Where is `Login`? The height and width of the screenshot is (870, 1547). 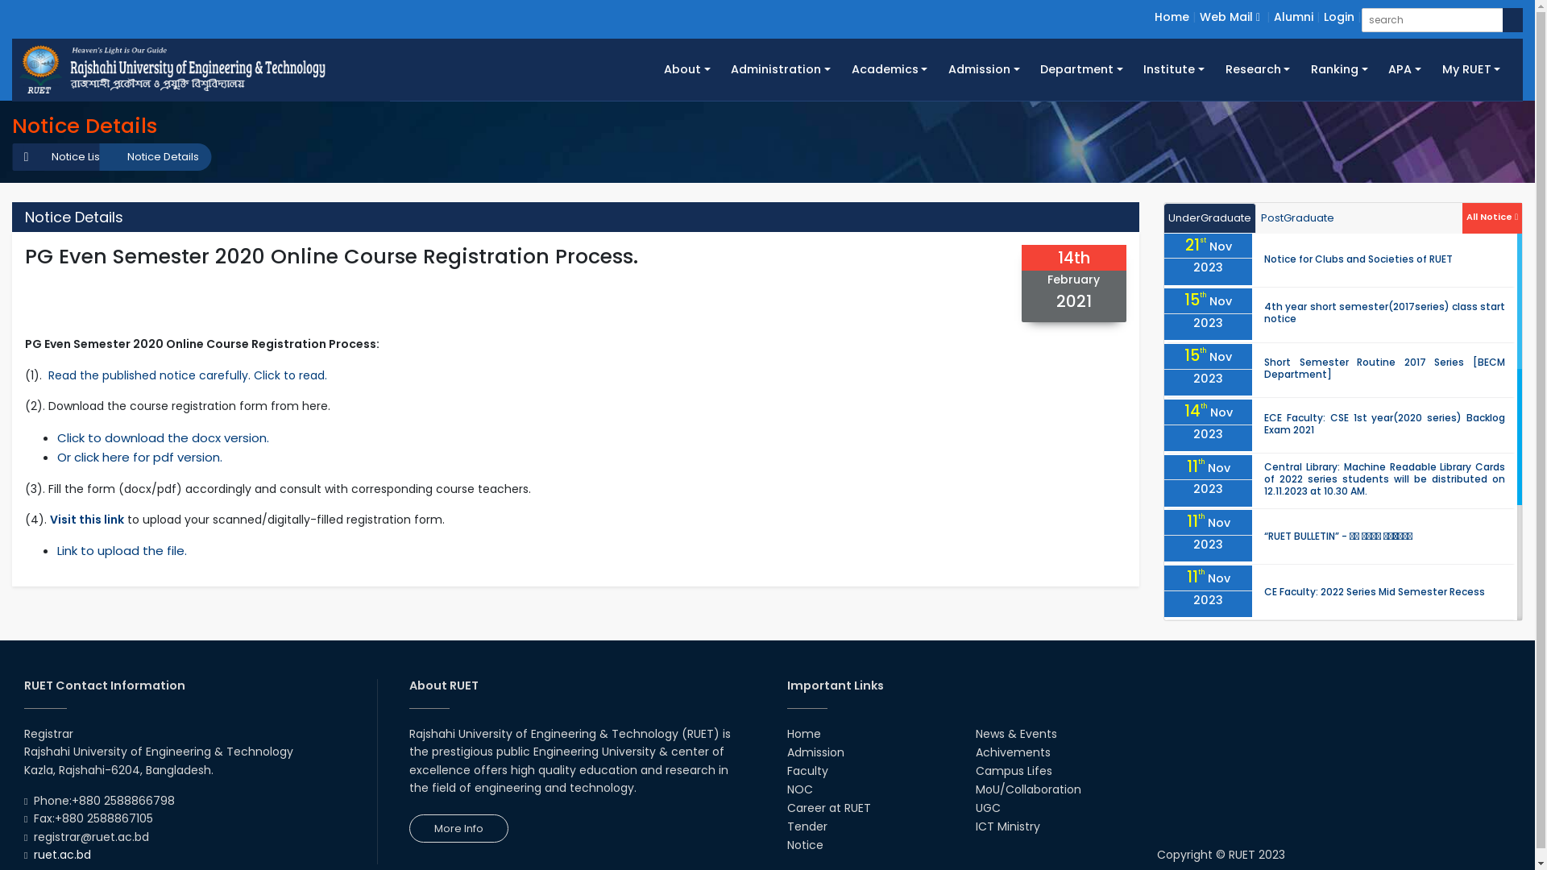 Login is located at coordinates (1339, 17).